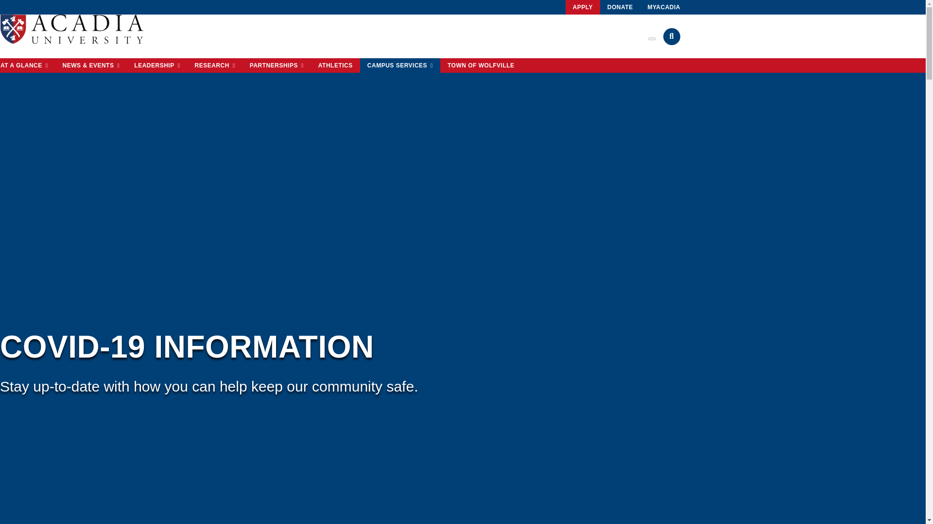 This screenshot has width=933, height=524. I want to click on APPLY, so click(582, 7).